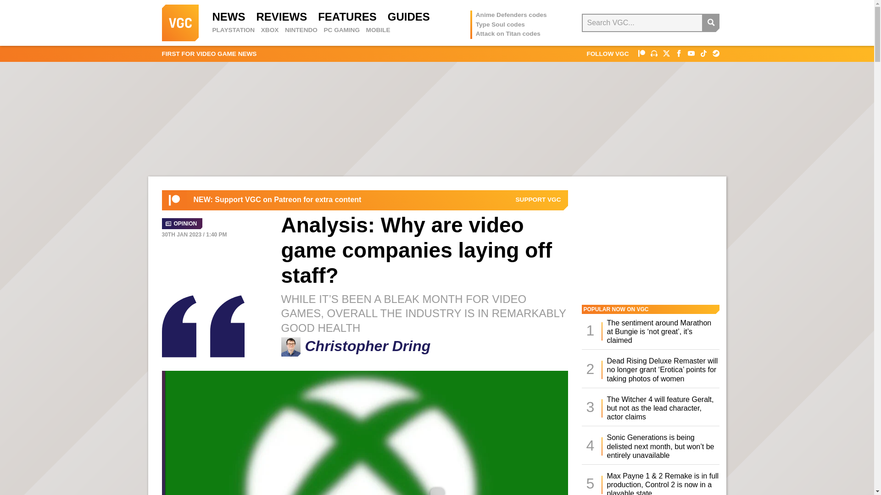 The image size is (881, 495). Describe the element at coordinates (281, 16) in the screenshot. I see `REVIEWS` at that location.